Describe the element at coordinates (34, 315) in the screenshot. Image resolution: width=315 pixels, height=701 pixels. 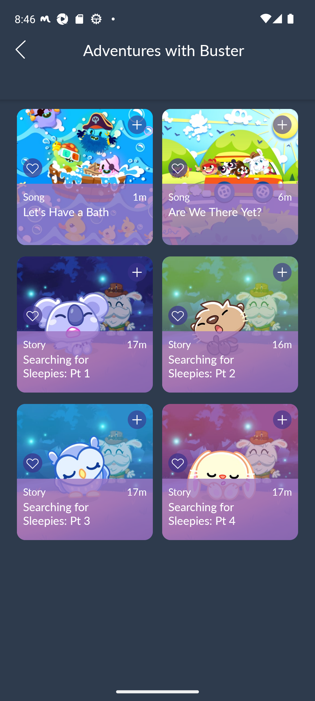
I see `Button` at that location.